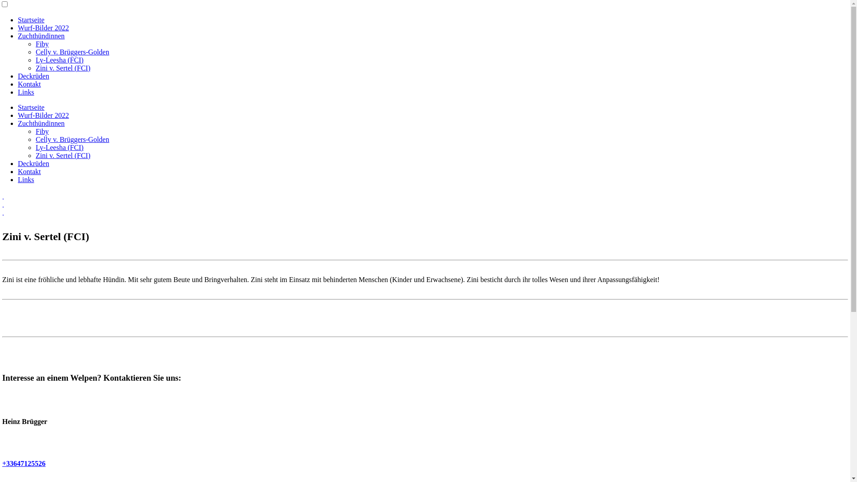  I want to click on Startseite, so click(31, 20).